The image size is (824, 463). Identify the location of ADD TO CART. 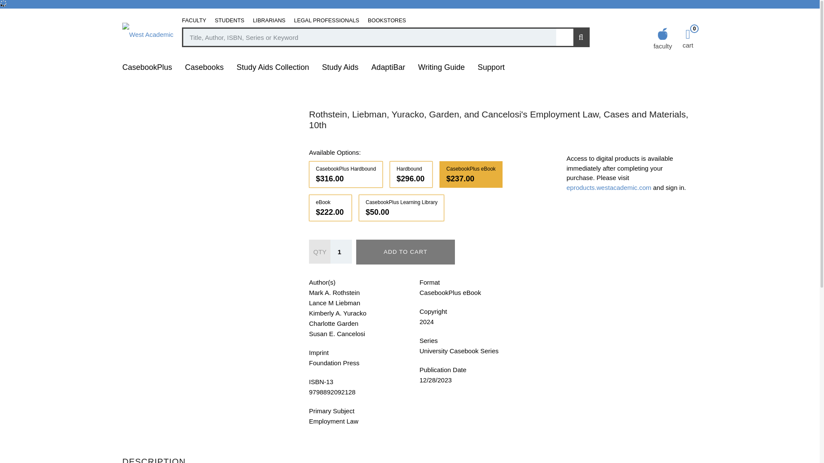
(405, 252).